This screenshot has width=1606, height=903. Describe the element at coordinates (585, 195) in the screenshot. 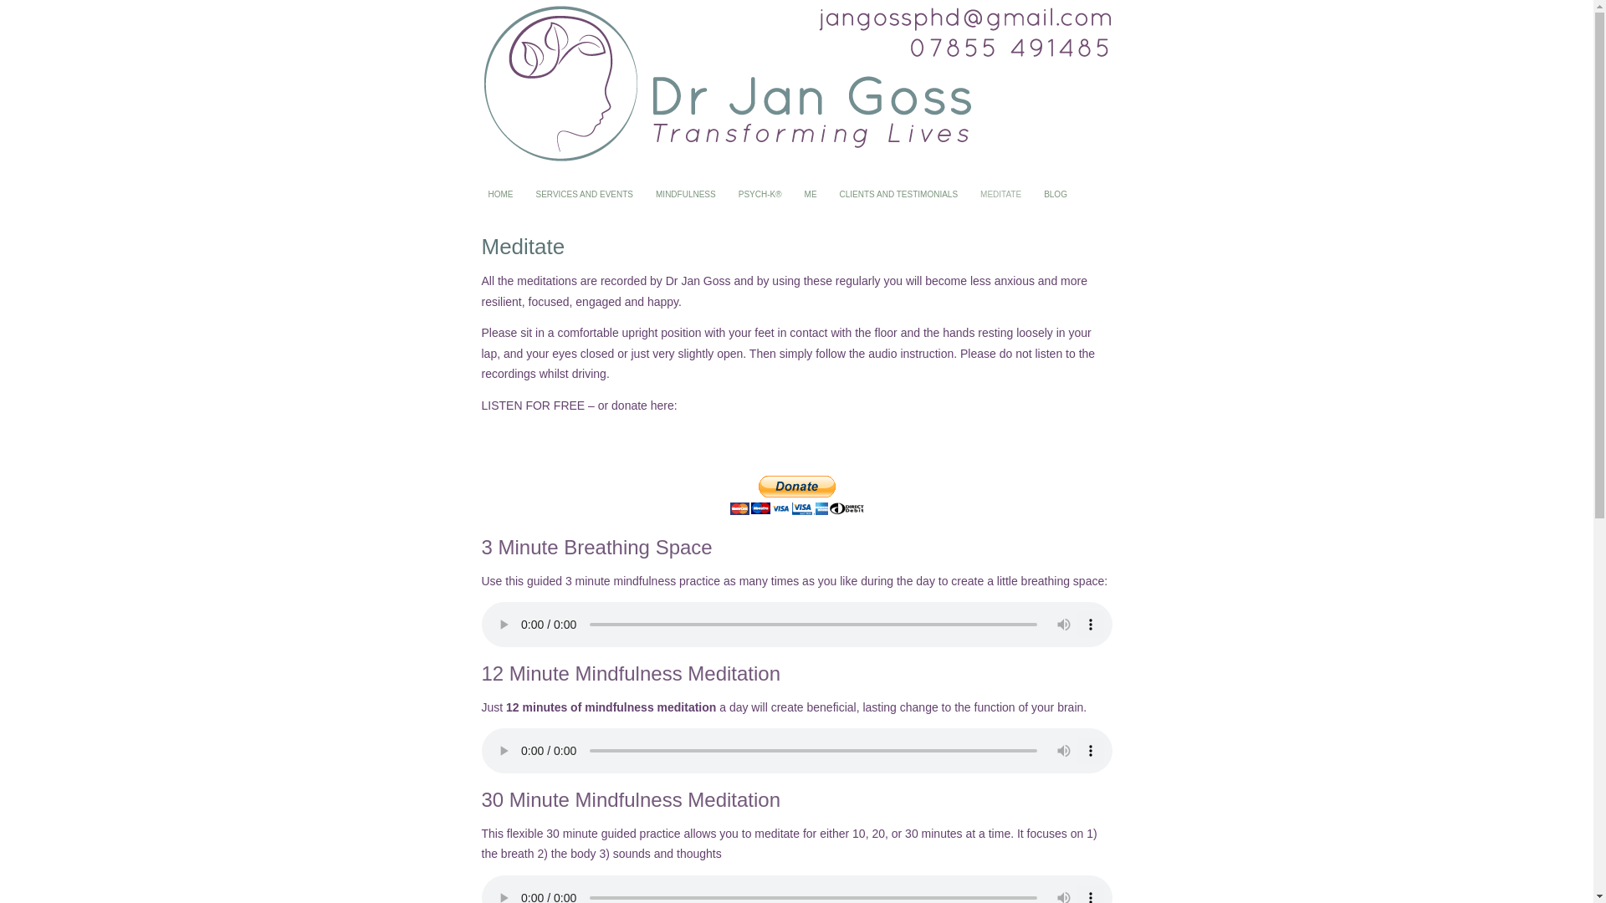

I see `Services and Events` at that location.